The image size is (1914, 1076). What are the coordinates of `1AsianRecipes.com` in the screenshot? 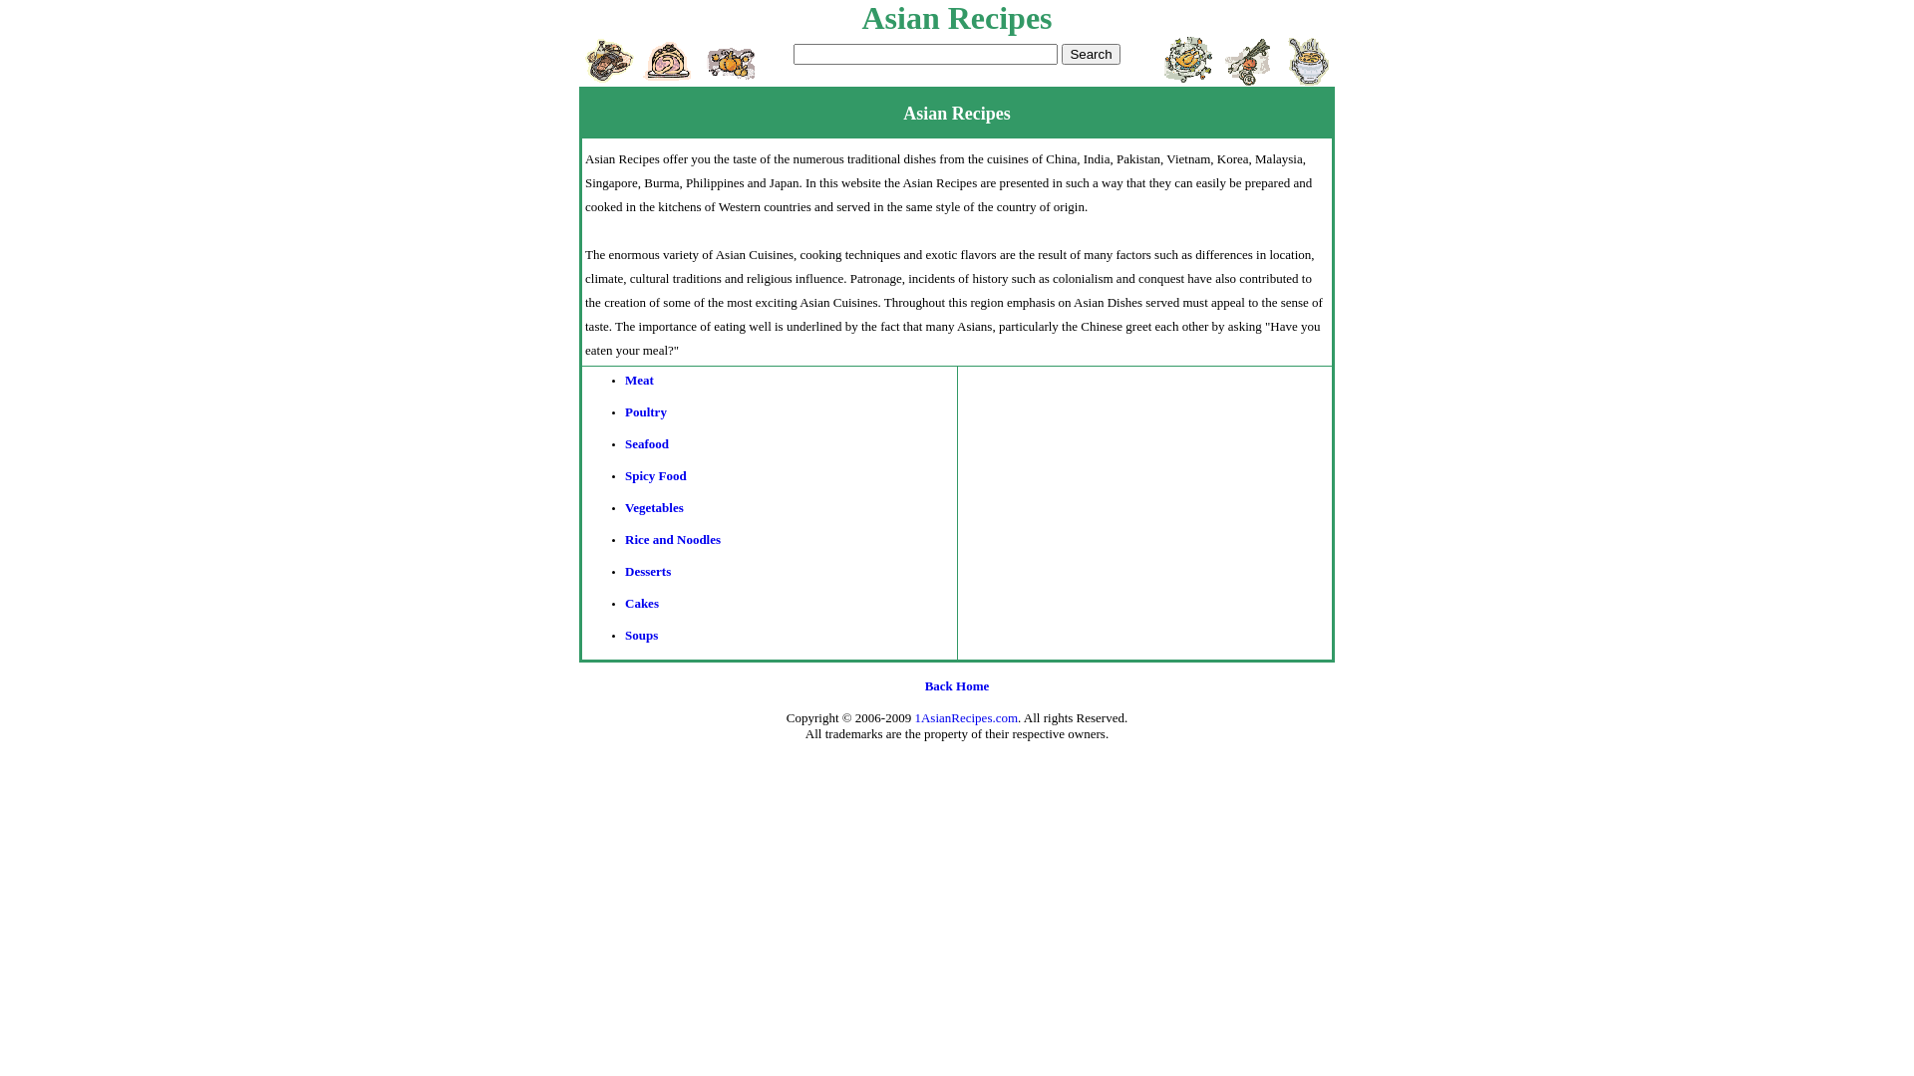 It's located at (966, 717).